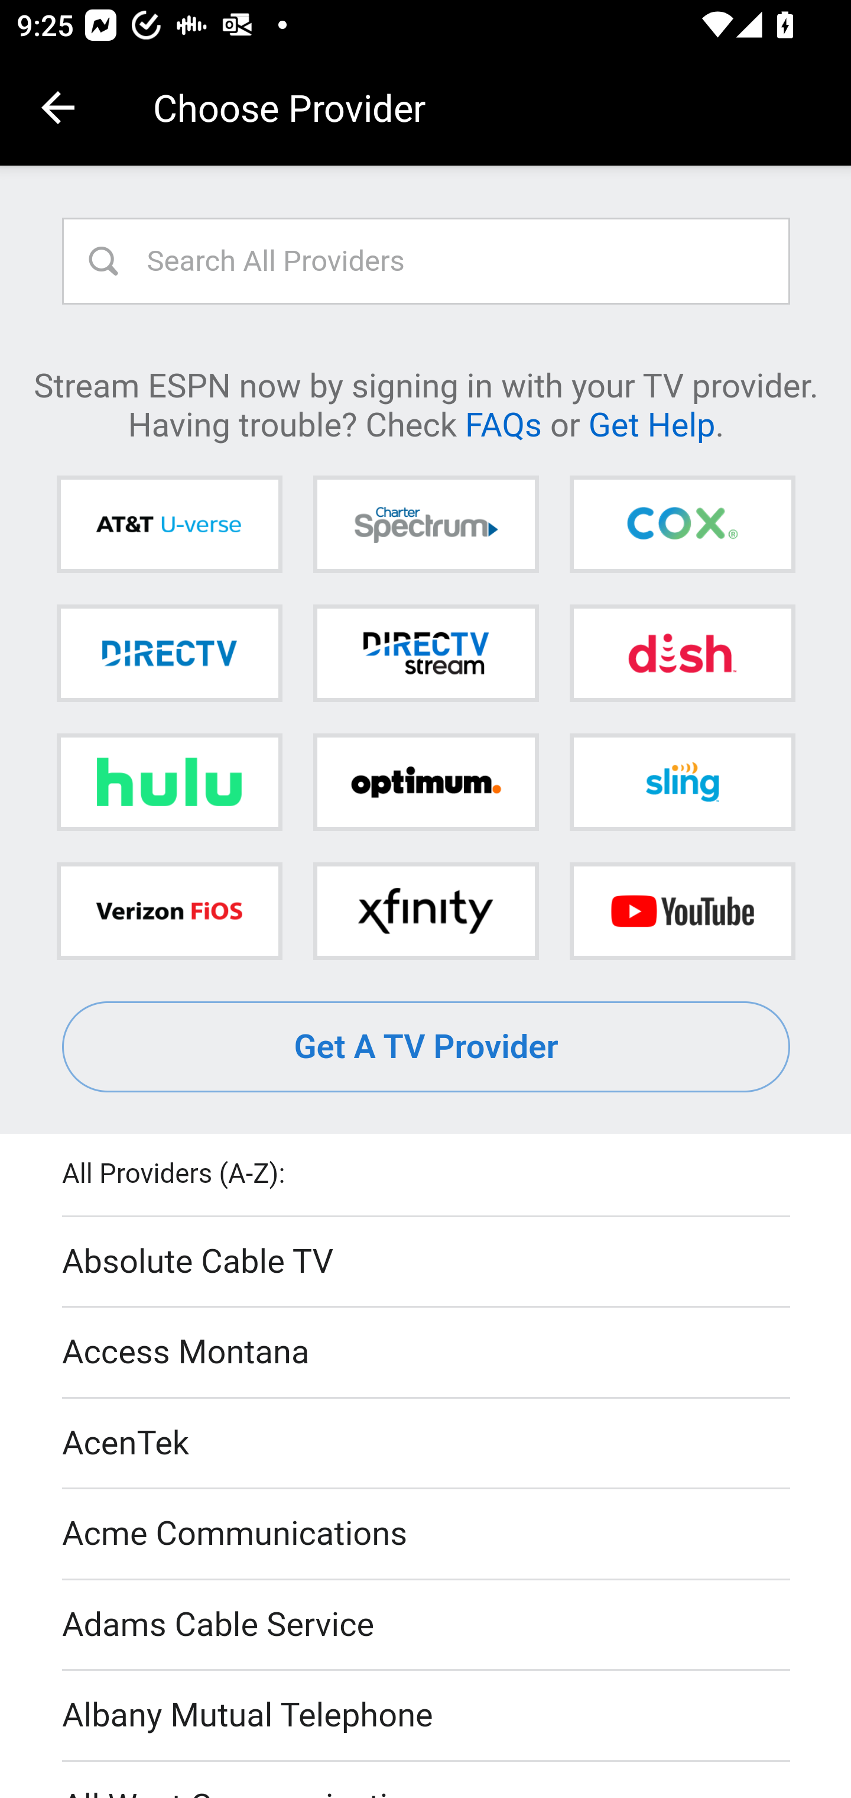 This screenshot has height=1798, width=851. Describe the element at coordinates (427, 1047) in the screenshot. I see `Get A TV Provider` at that location.